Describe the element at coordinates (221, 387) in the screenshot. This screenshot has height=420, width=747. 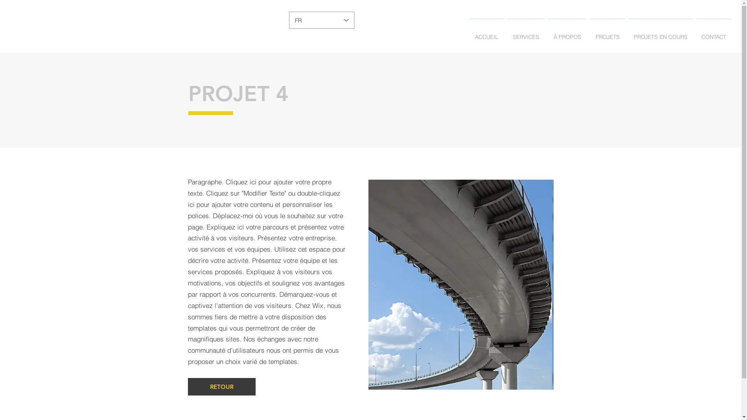
I see `RETOUR` at that location.